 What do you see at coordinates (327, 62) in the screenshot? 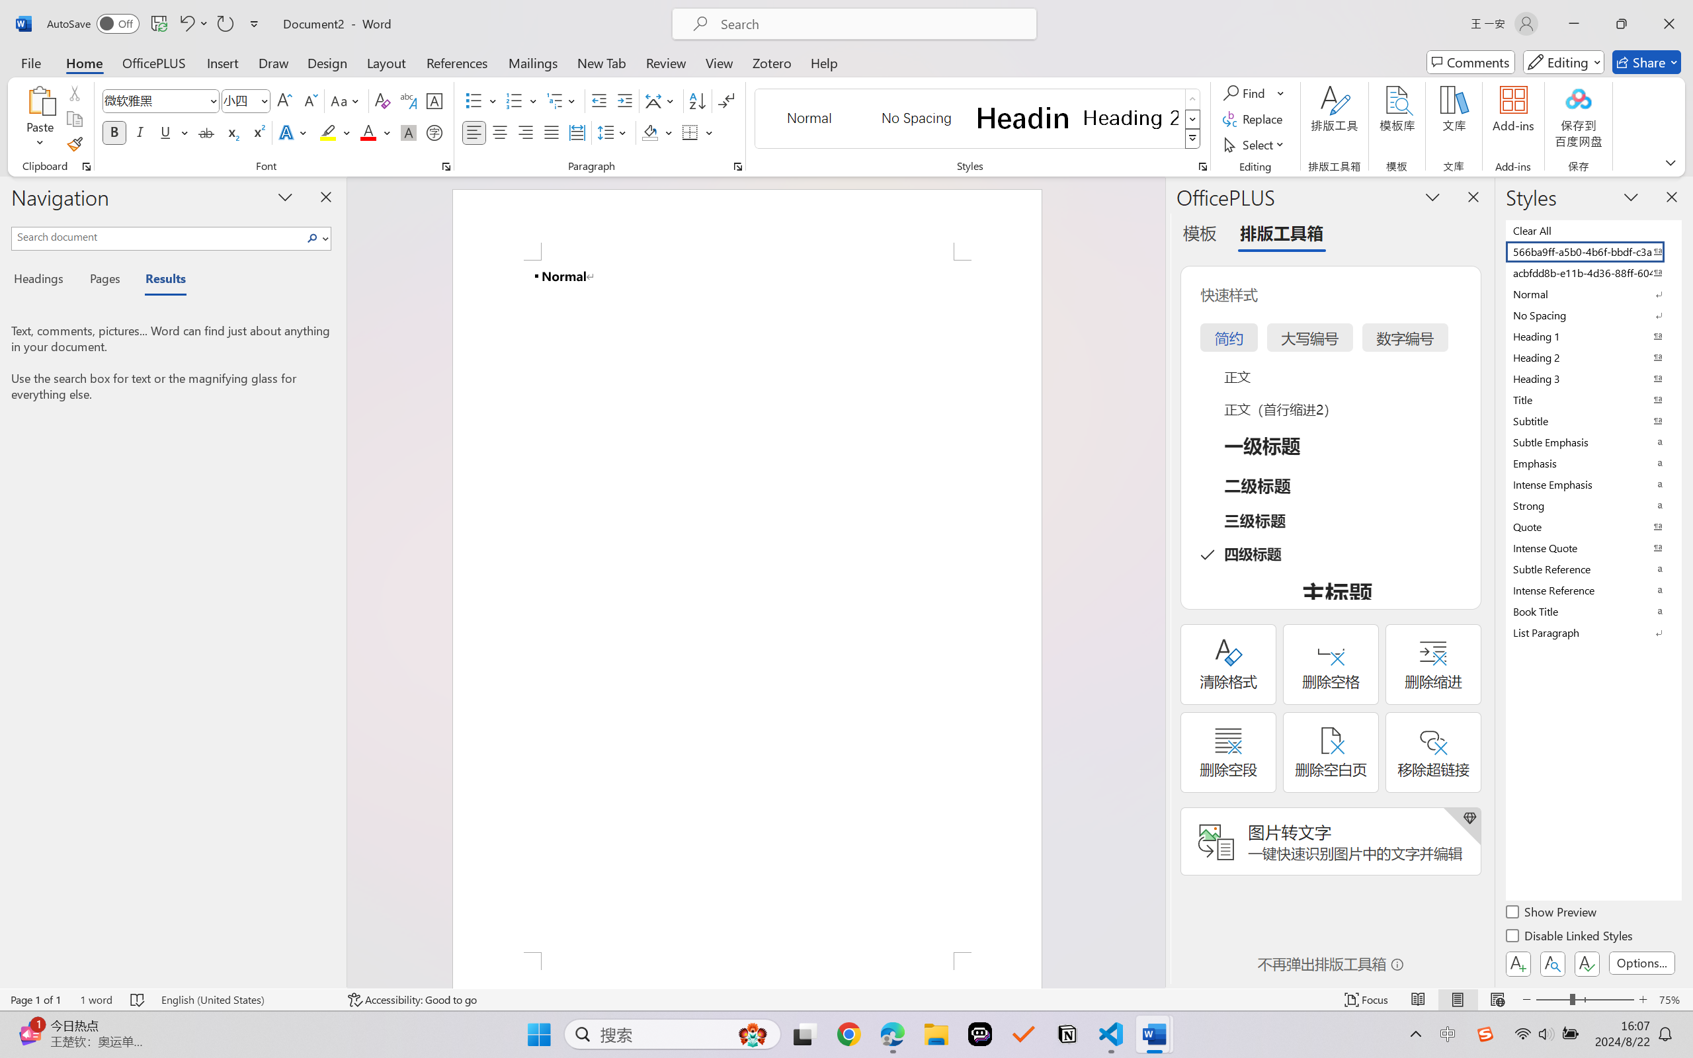
I see `Design` at bounding box center [327, 62].